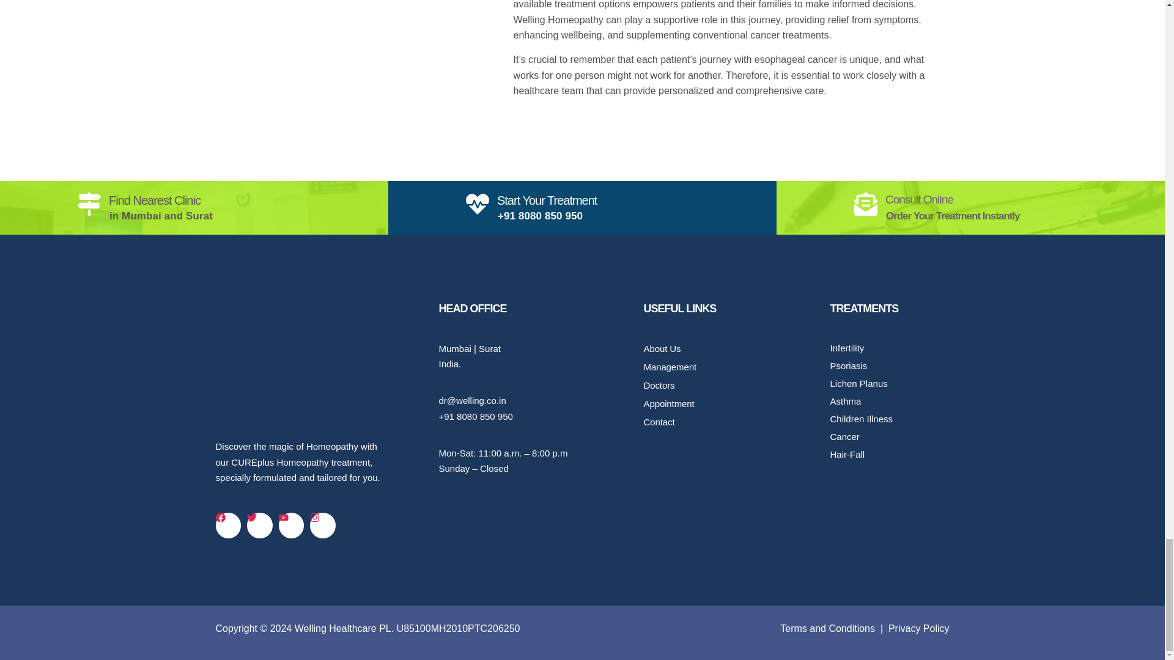  What do you see at coordinates (155, 200) in the screenshot?
I see `Find Nearest Clinic` at bounding box center [155, 200].